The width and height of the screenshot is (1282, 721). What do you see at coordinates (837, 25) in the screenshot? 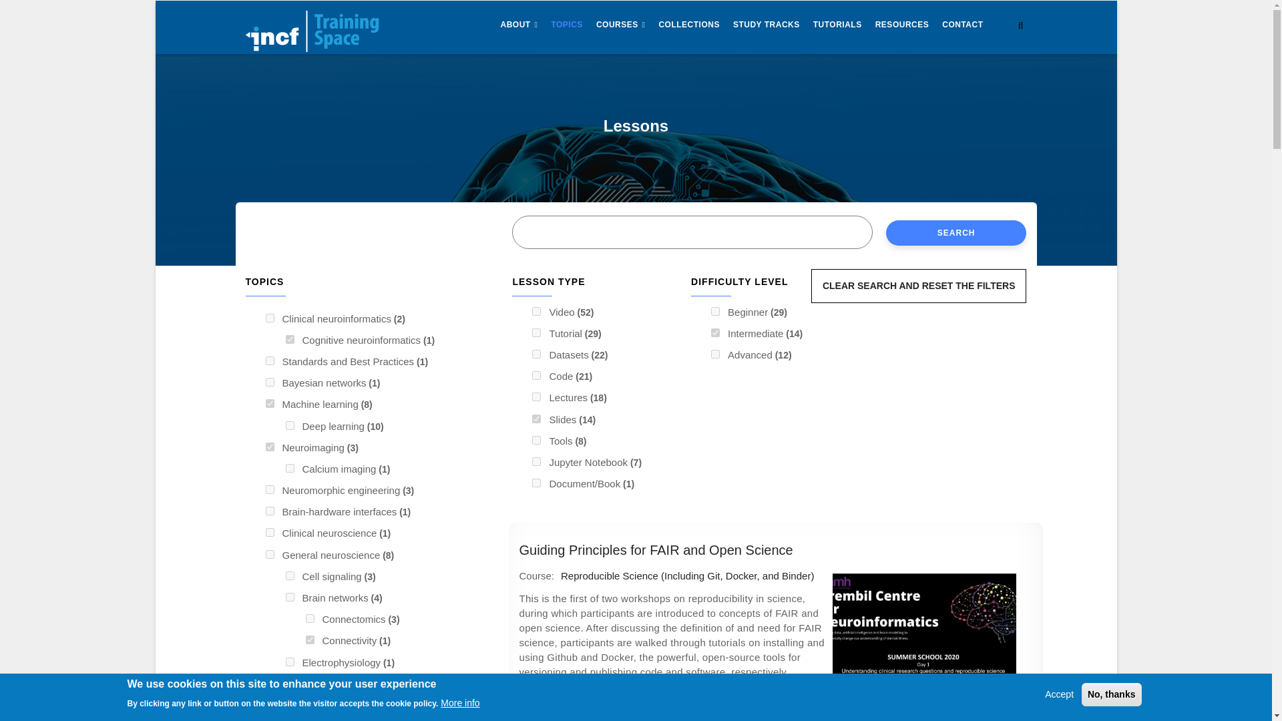
I see `TUTORIALS` at bounding box center [837, 25].